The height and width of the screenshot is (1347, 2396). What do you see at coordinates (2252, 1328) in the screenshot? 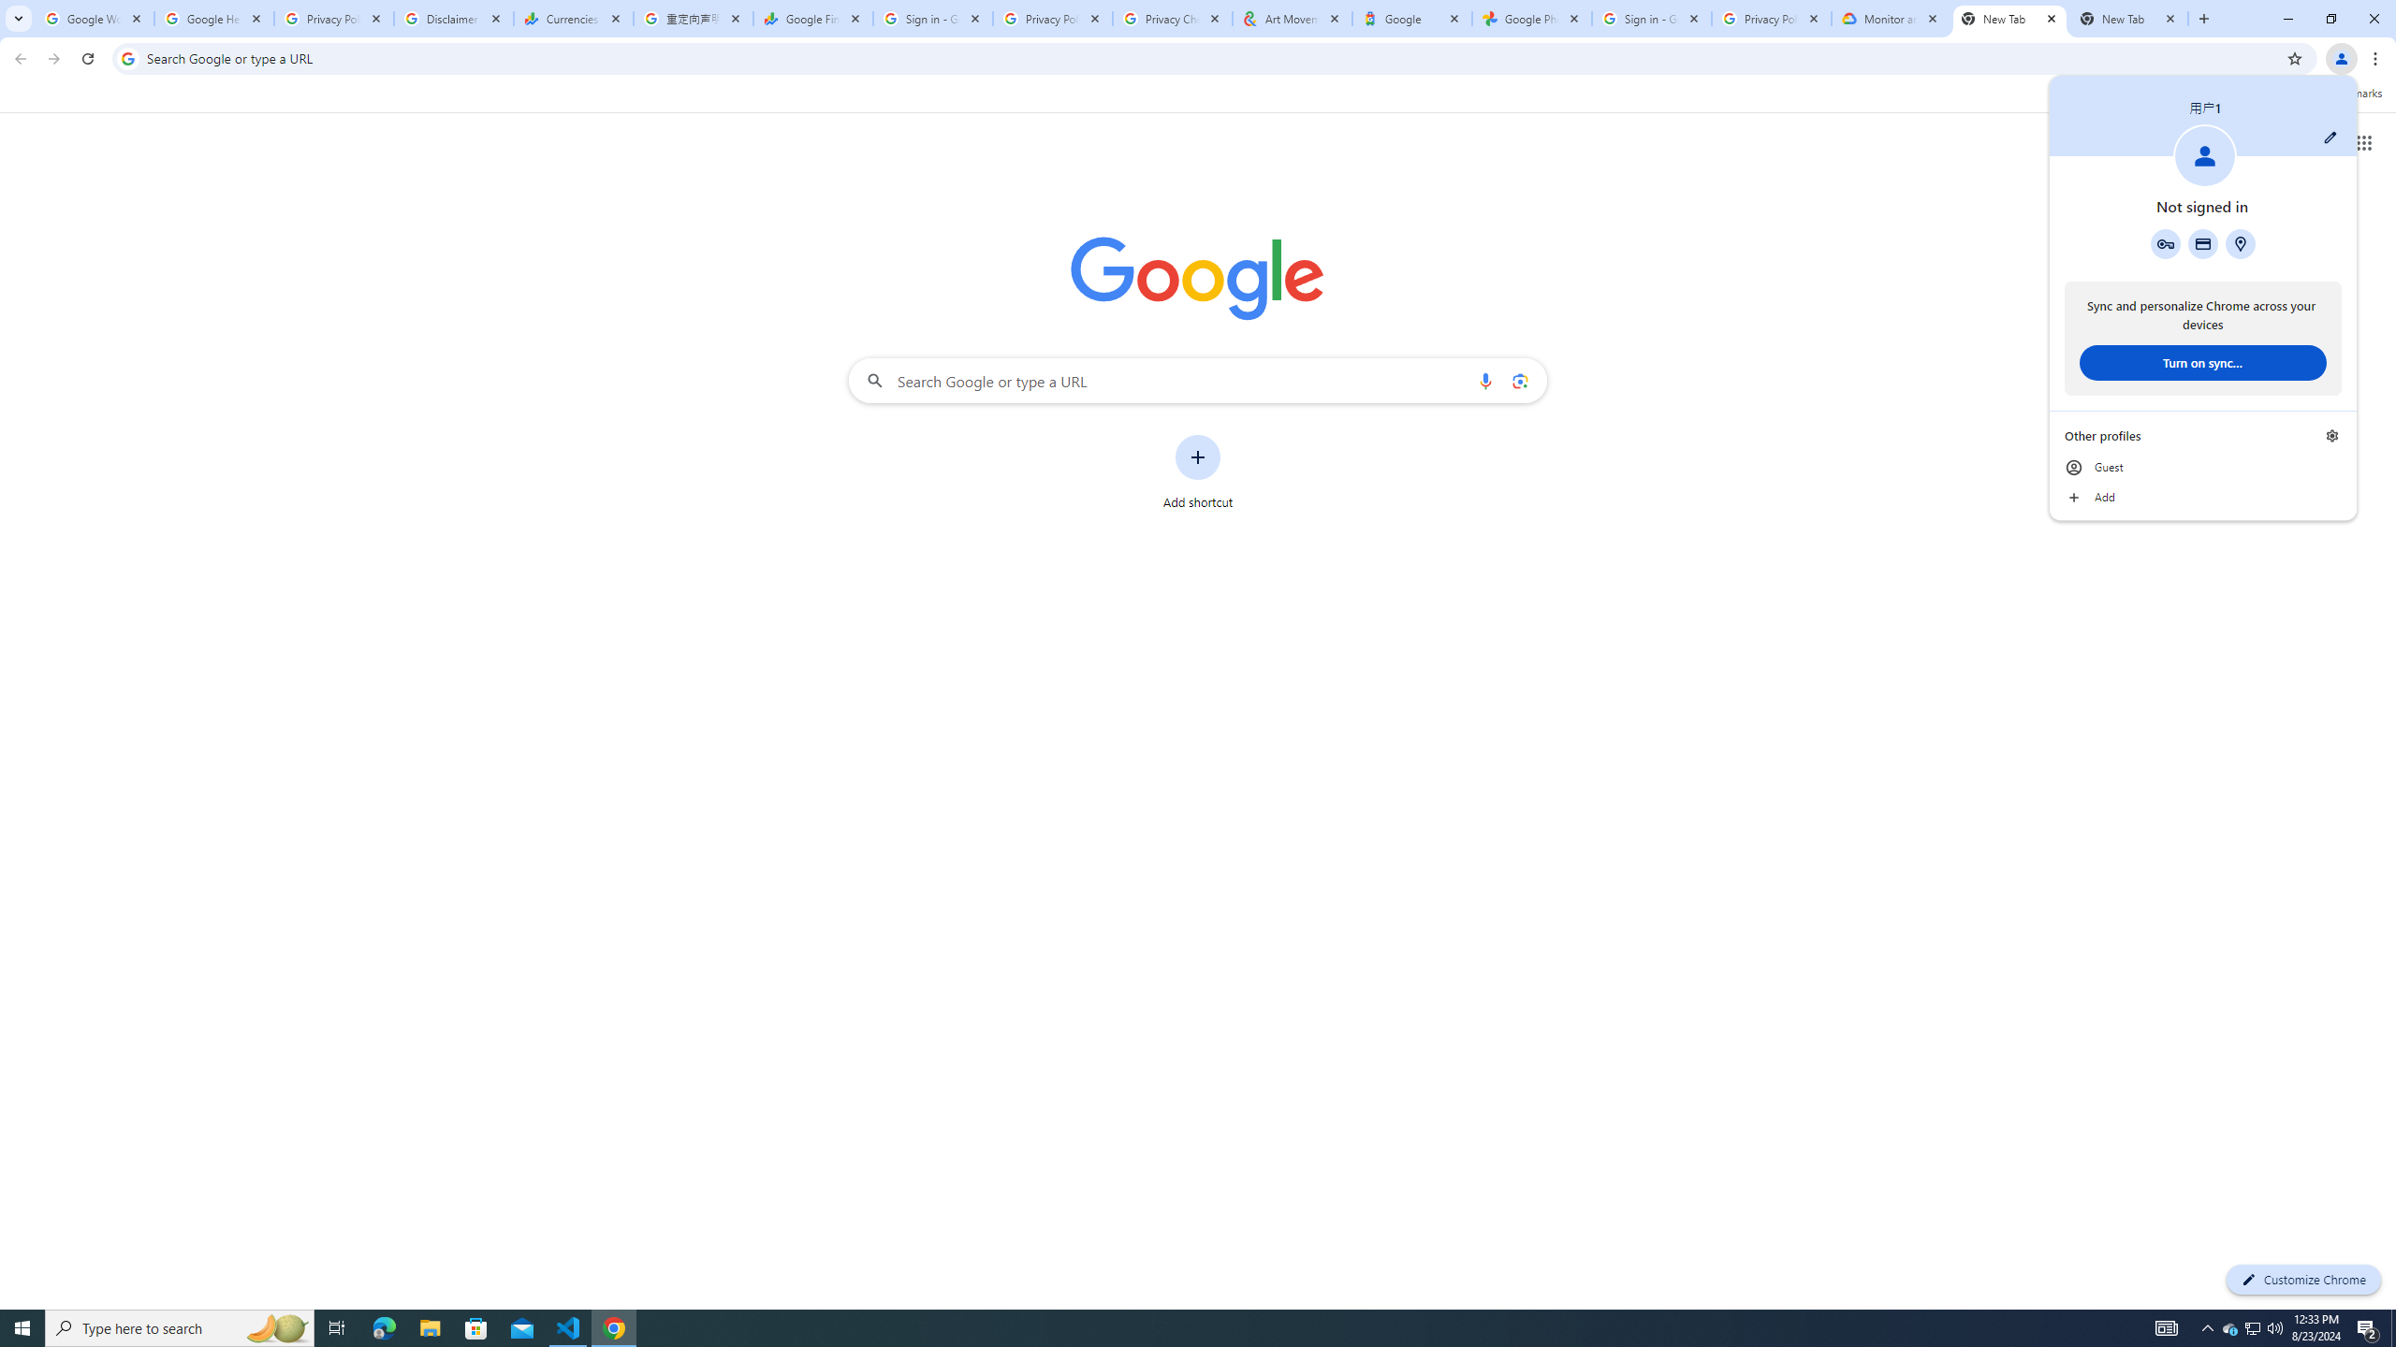
I see `User Promoted Notification Area` at bounding box center [2252, 1328].